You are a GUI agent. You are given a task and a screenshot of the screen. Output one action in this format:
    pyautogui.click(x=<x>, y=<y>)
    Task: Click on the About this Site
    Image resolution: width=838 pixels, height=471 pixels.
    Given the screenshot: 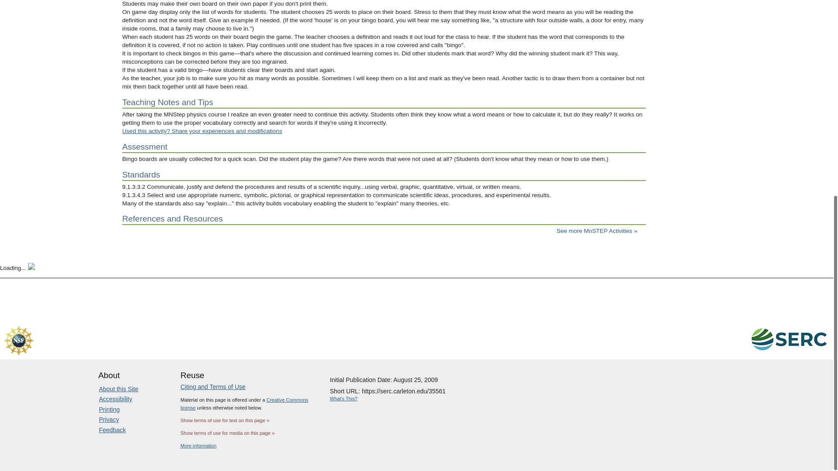 What is the action you would take?
    pyautogui.click(x=118, y=389)
    